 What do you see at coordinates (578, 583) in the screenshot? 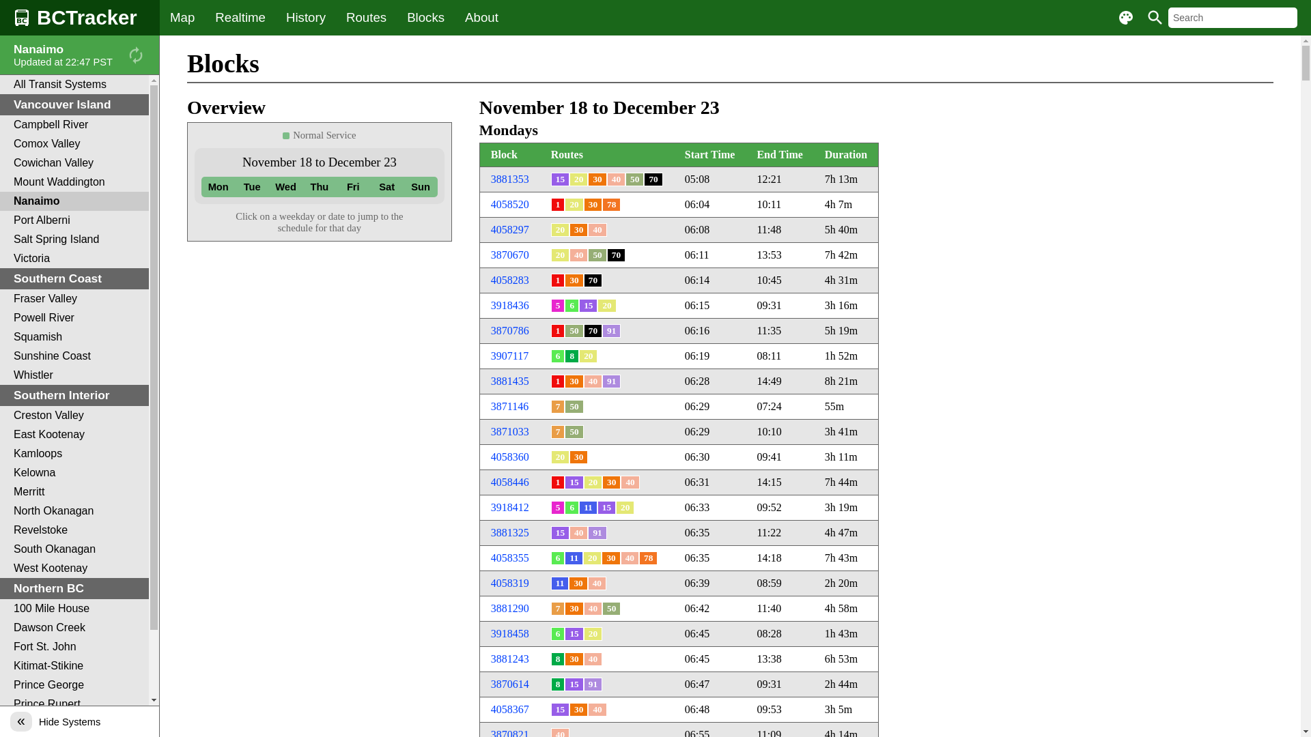
I see `30` at bounding box center [578, 583].